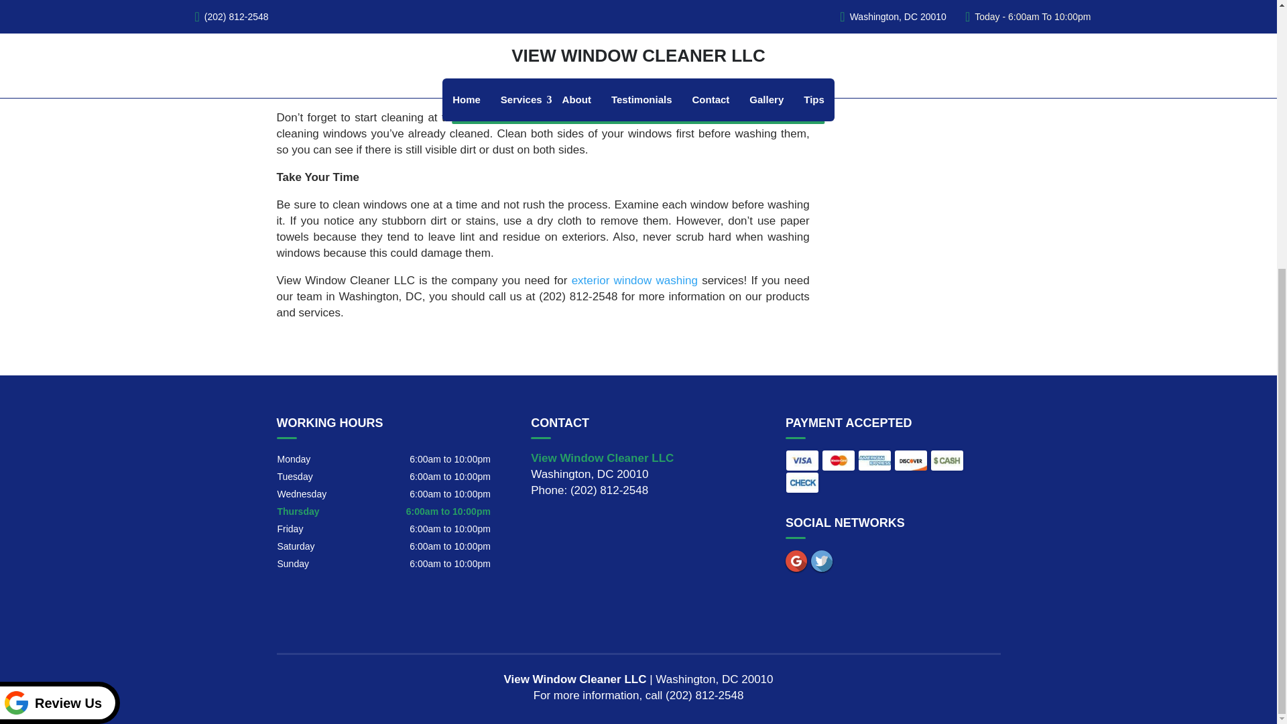 This screenshot has width=1287, height=724. I want to click on visa payment accepted, so click(802, 460).